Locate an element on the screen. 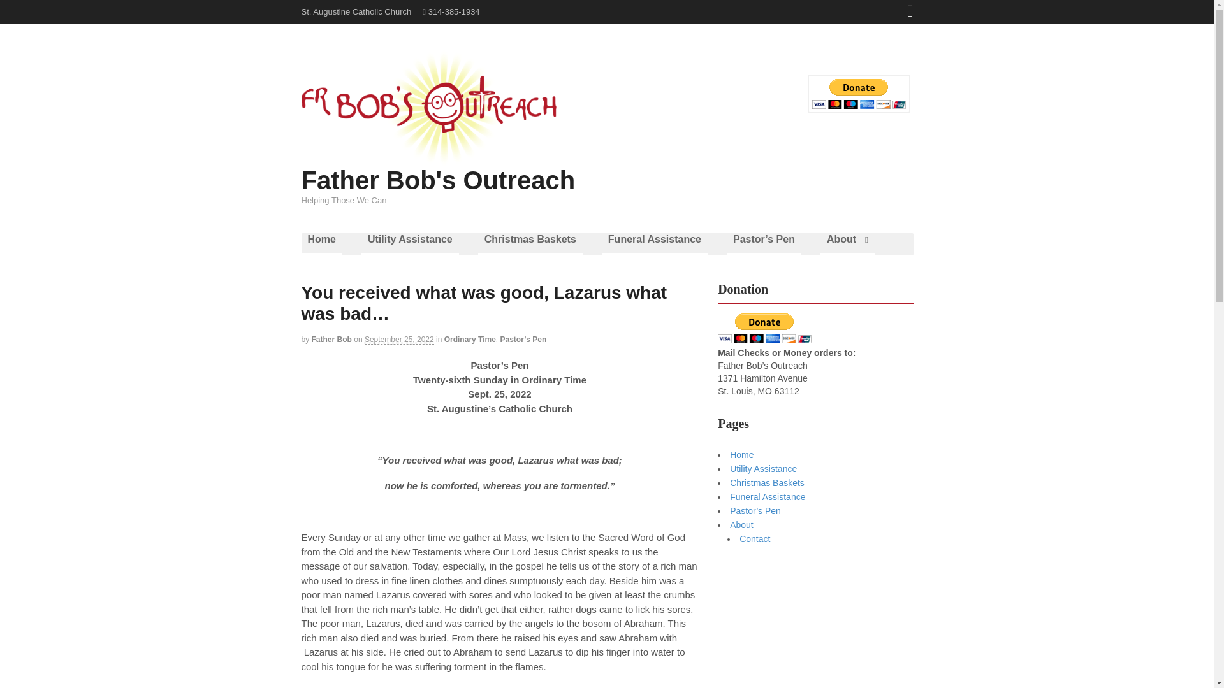 The image size is (1224, 688). Funeral Assistance is located at coordinates (768, 497).